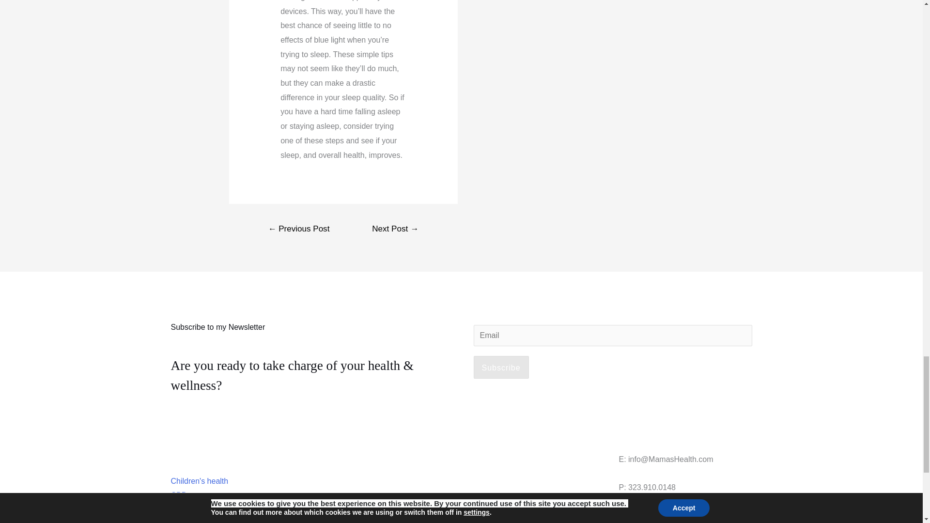  Describe the element at coordinates (178, 495) in the screenshot. I see `CBD` at that location.